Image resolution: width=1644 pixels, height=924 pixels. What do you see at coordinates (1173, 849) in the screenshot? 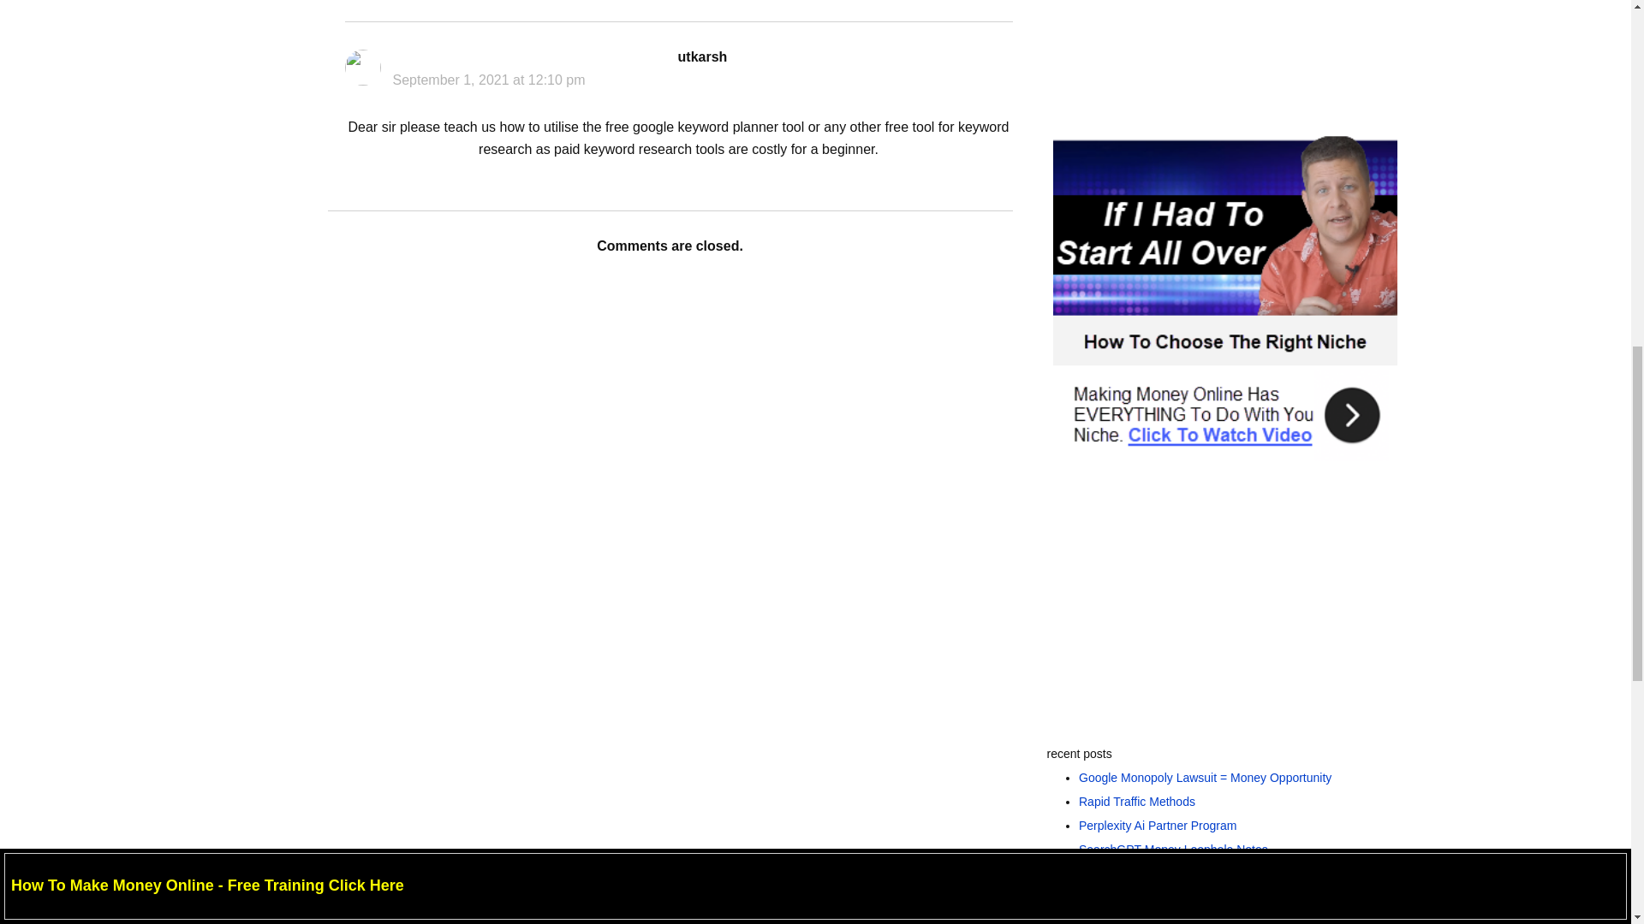
I see `SearchGPT Money Loophole Notes` at bounding box center [1173, 849].